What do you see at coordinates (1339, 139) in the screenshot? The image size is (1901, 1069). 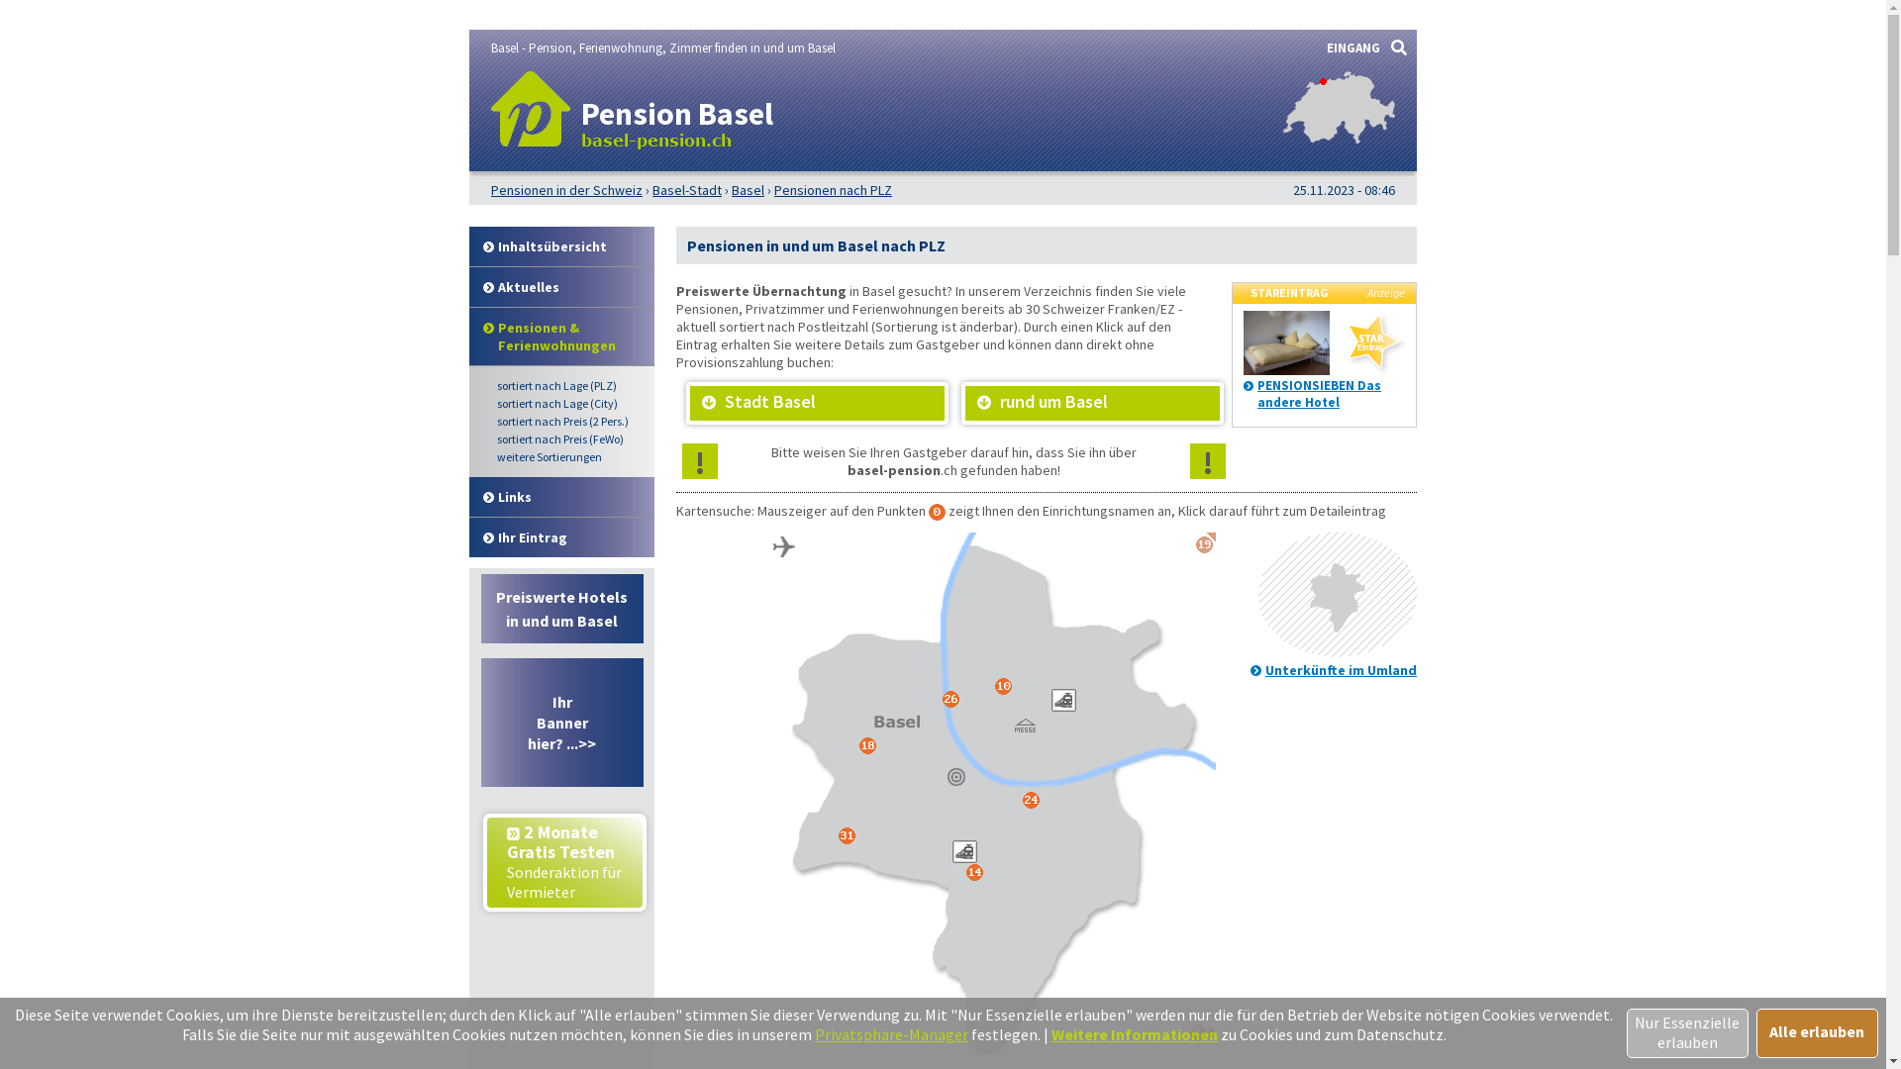 I see `preiswerte Gastgeber in der Schweiz via Landkarte finden` at bounding box center [1339, 139].